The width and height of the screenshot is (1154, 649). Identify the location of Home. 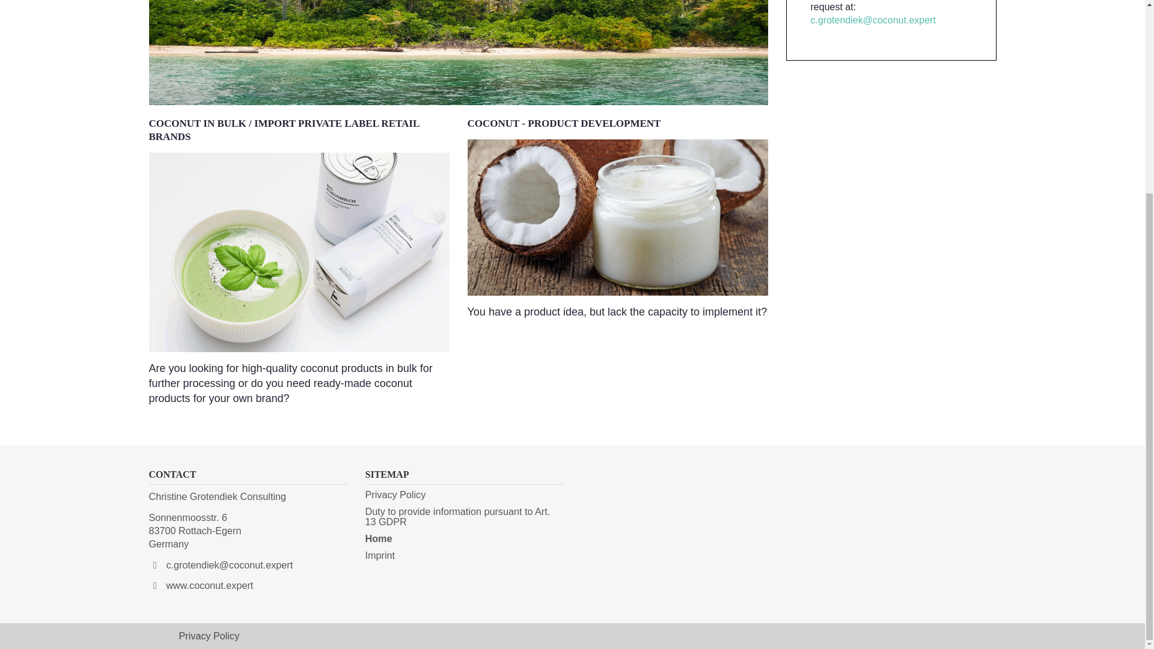
(379, 538).